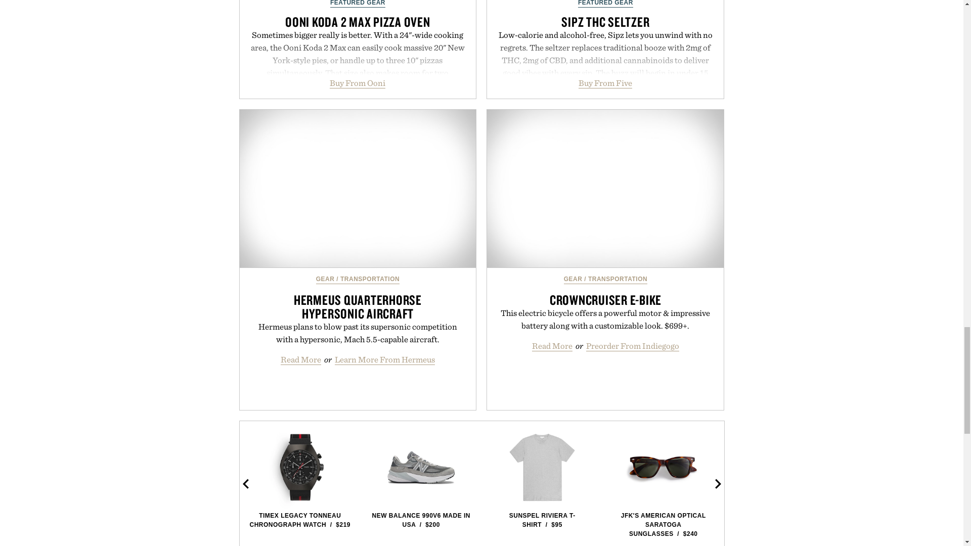  Describe the element at coordinates (358, 189) in the screenshot. I see `Hermeus Quarterhorse Hypersonic Aircraft` at that location.